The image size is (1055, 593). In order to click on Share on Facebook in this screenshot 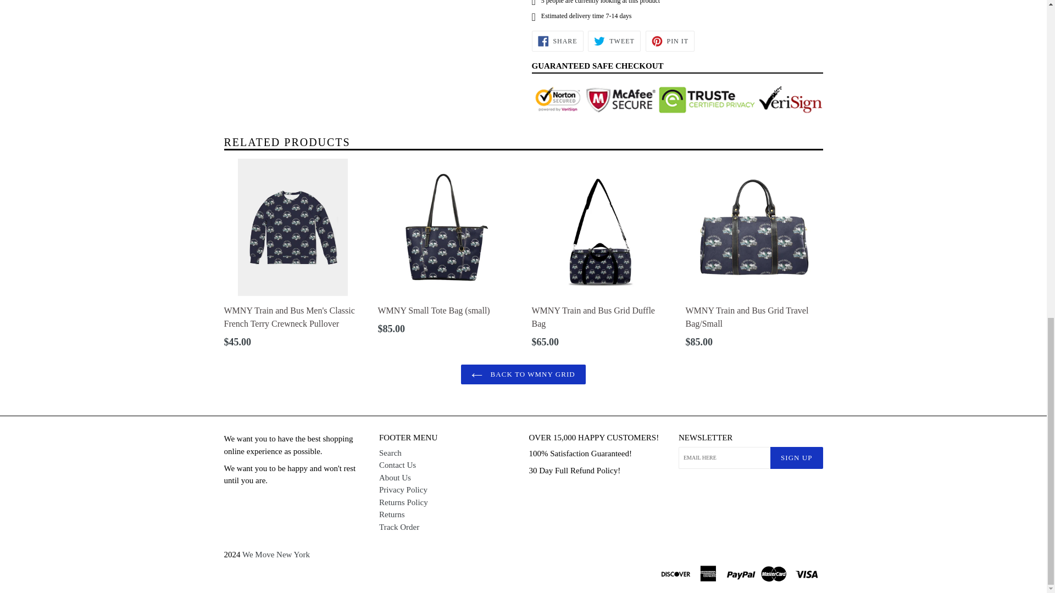, I will do `click(742, 573)`.